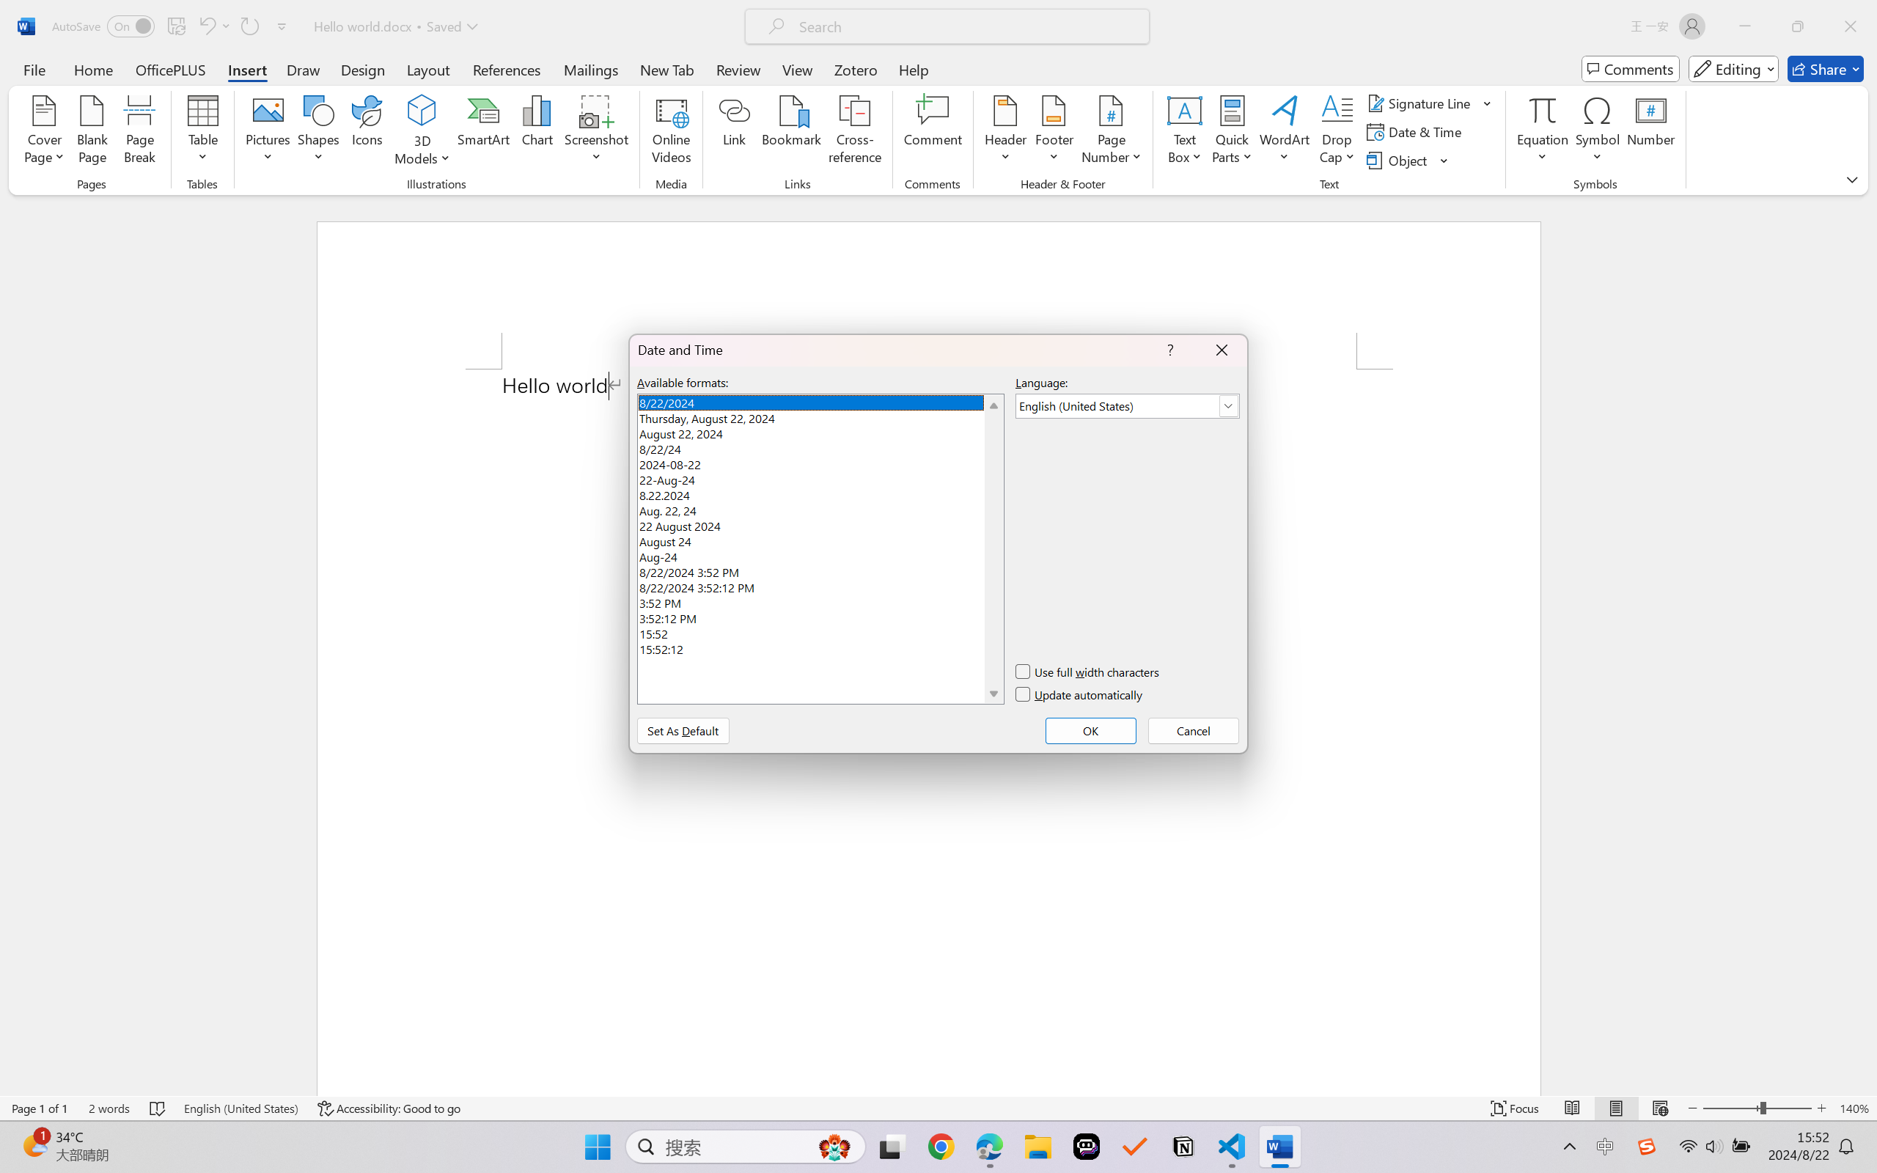 Image resolution: width=1877 pixels, height=1173 pixels. What do you see at coordinates (1843, 1132) in the screenshot?
I see `Zoom 100%` at bounding box center [1843, 1132].